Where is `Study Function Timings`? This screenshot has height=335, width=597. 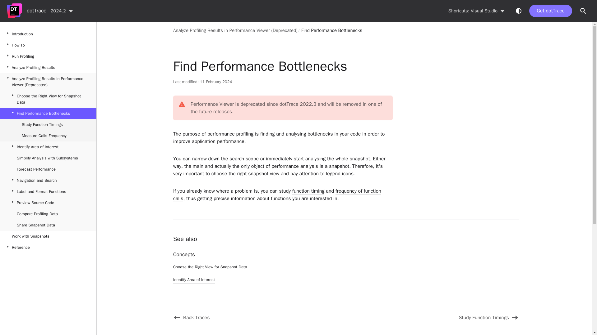
Study Function Timings is located at coordinates (427, 317).